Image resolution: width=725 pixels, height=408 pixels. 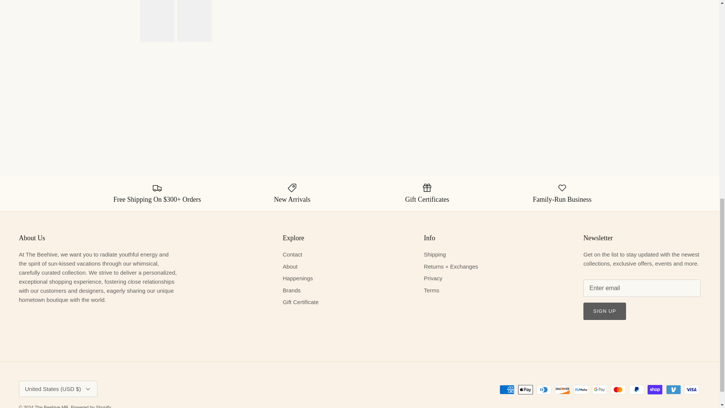 I want to click on Visa, so click(x=691, y=390).